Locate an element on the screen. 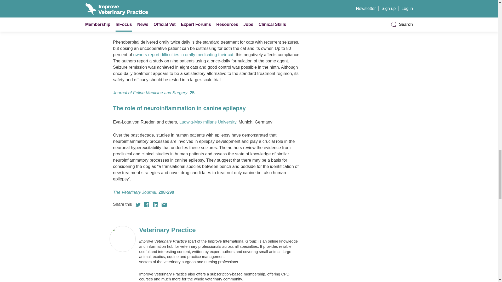 The height and width of the screenshot is (282, 502). Share on Twitter is located at coordinates (138, 205).